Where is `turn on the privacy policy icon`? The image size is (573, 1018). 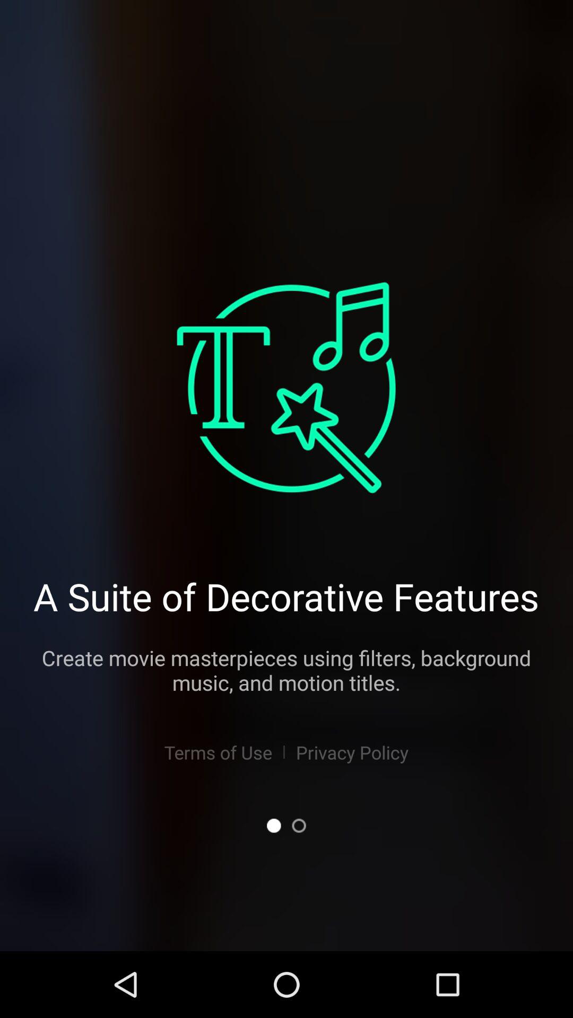 turn on the privacy policy icon is located at coordinates (352, 752).